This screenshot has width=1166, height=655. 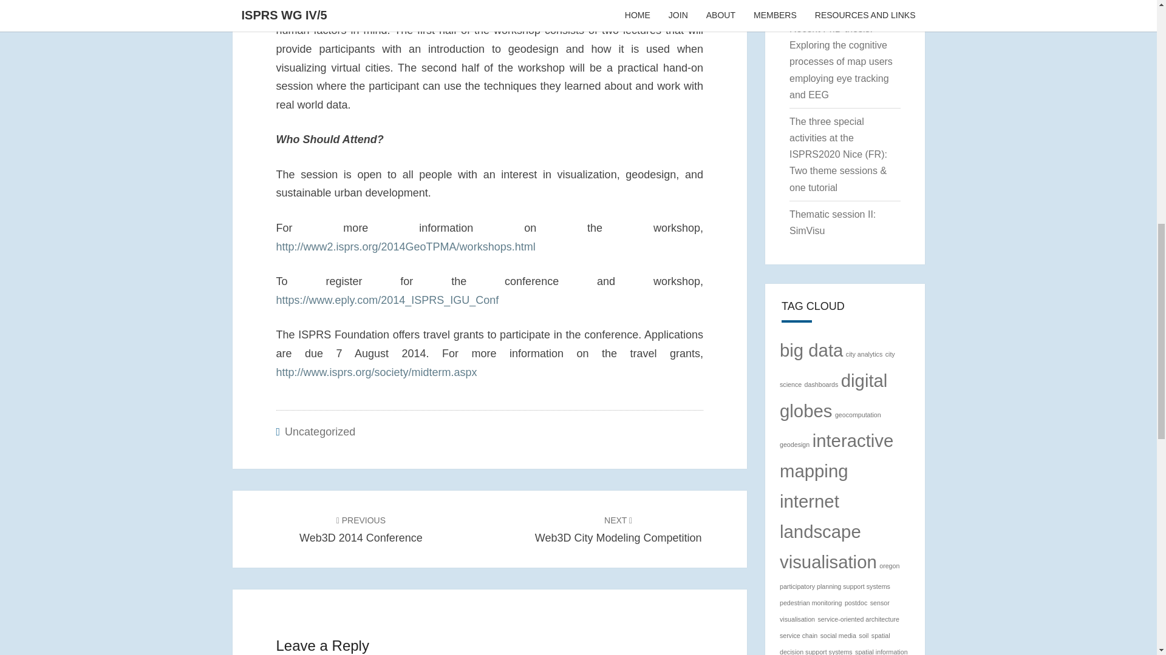 What do you see at coordinates (821, 385) in the screenshot?
I see `dashboards` at bounding box center [821, 385].